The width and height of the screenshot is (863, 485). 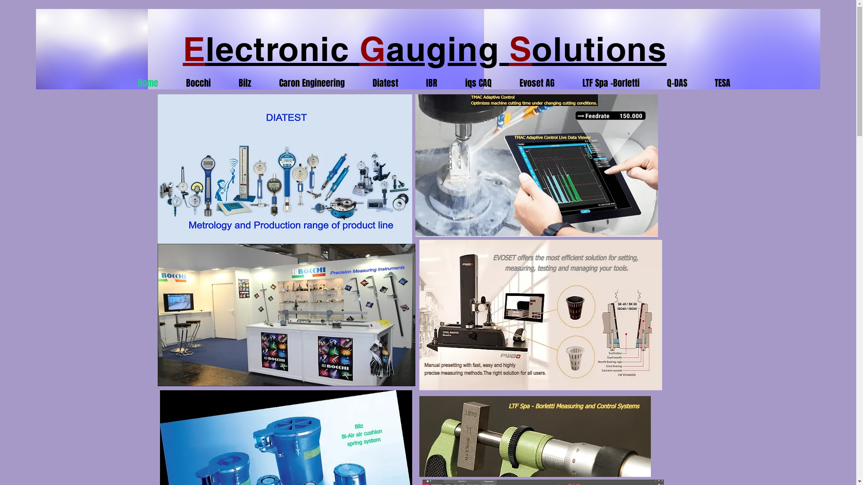 I want to click on BOCCHI Product range, so click(x=286, y=315).